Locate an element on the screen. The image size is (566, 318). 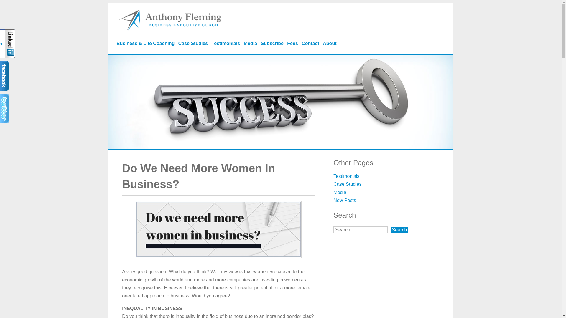
Media is located at coordinates (340, 192).